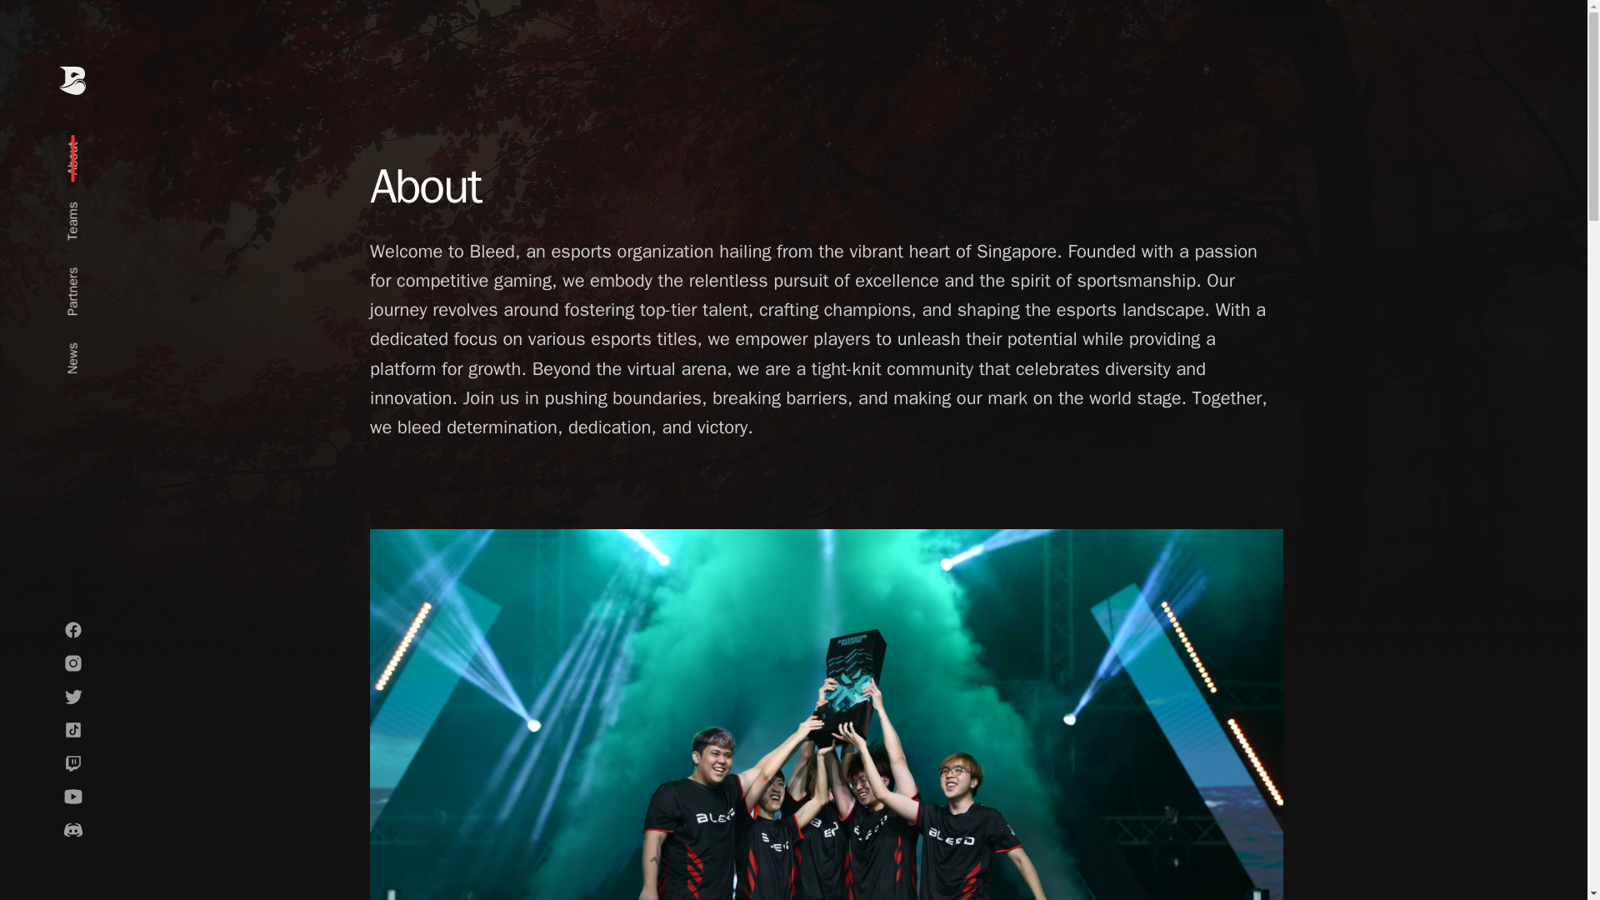  What do you see at coordinates (82, 348) in the screenshot?
I see `News` at bounding box center [82, 348].